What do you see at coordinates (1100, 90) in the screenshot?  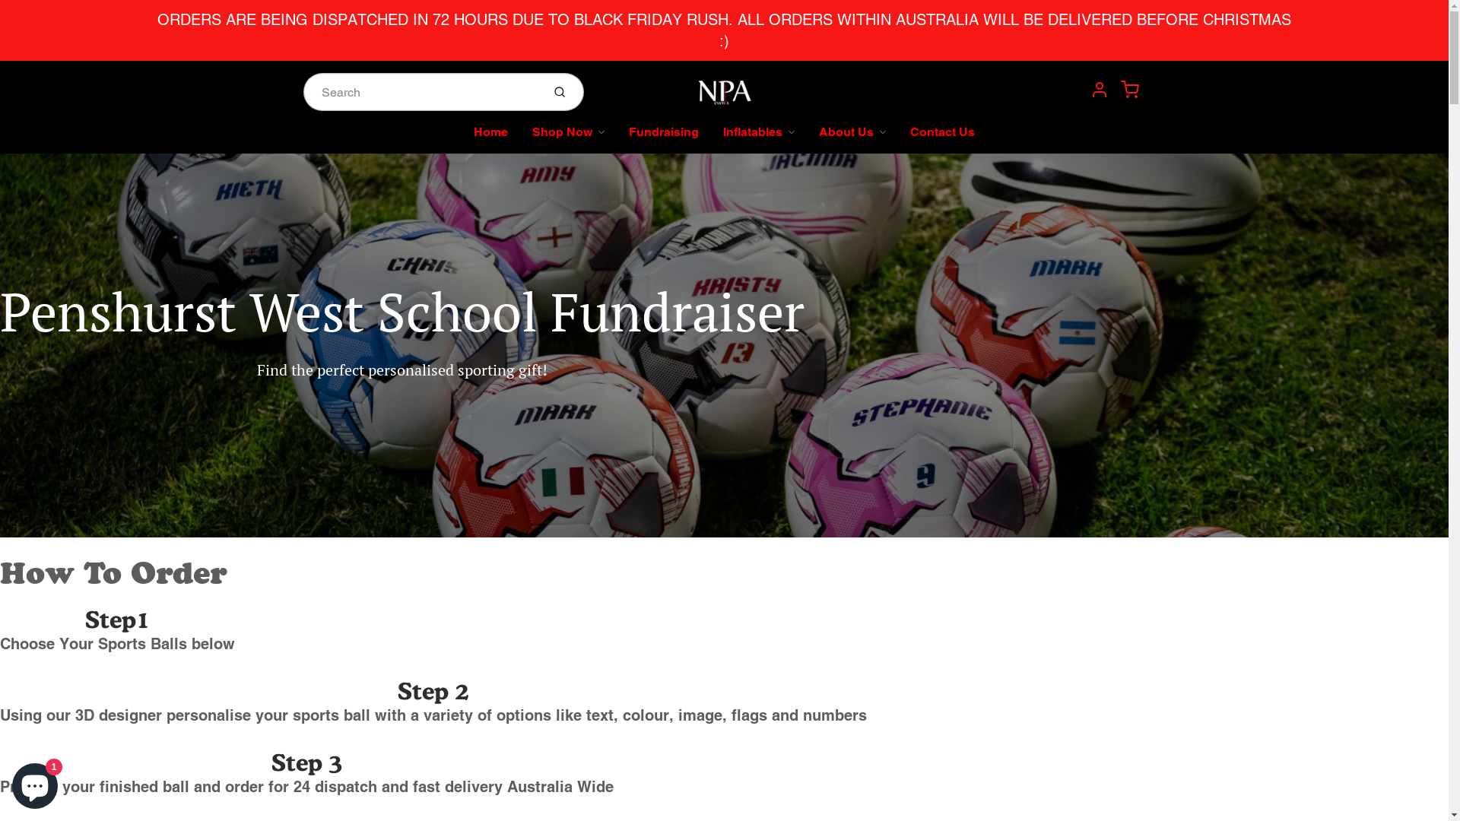 I see `Account` at bounding box center [1100, 90].